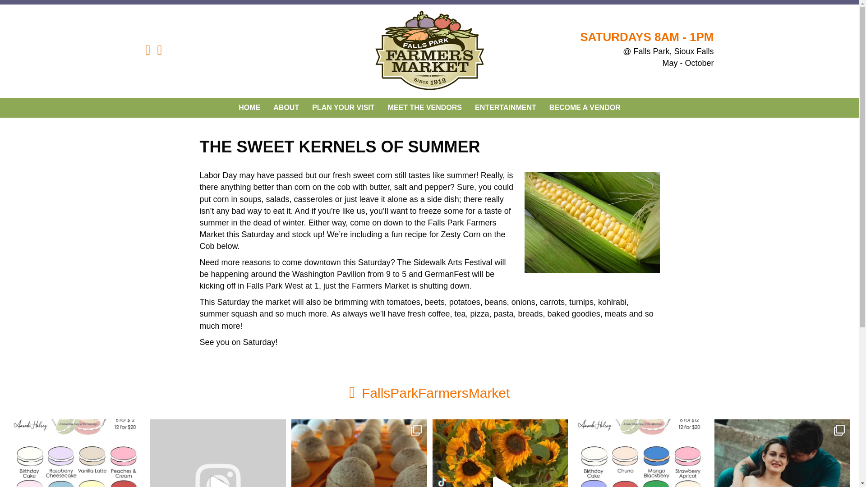 The image size is (866, 487). What do you see at coordinates (585, 108) in the screenshot?
I see `BECOME A VENDOR` at bounding box center [585, 108].